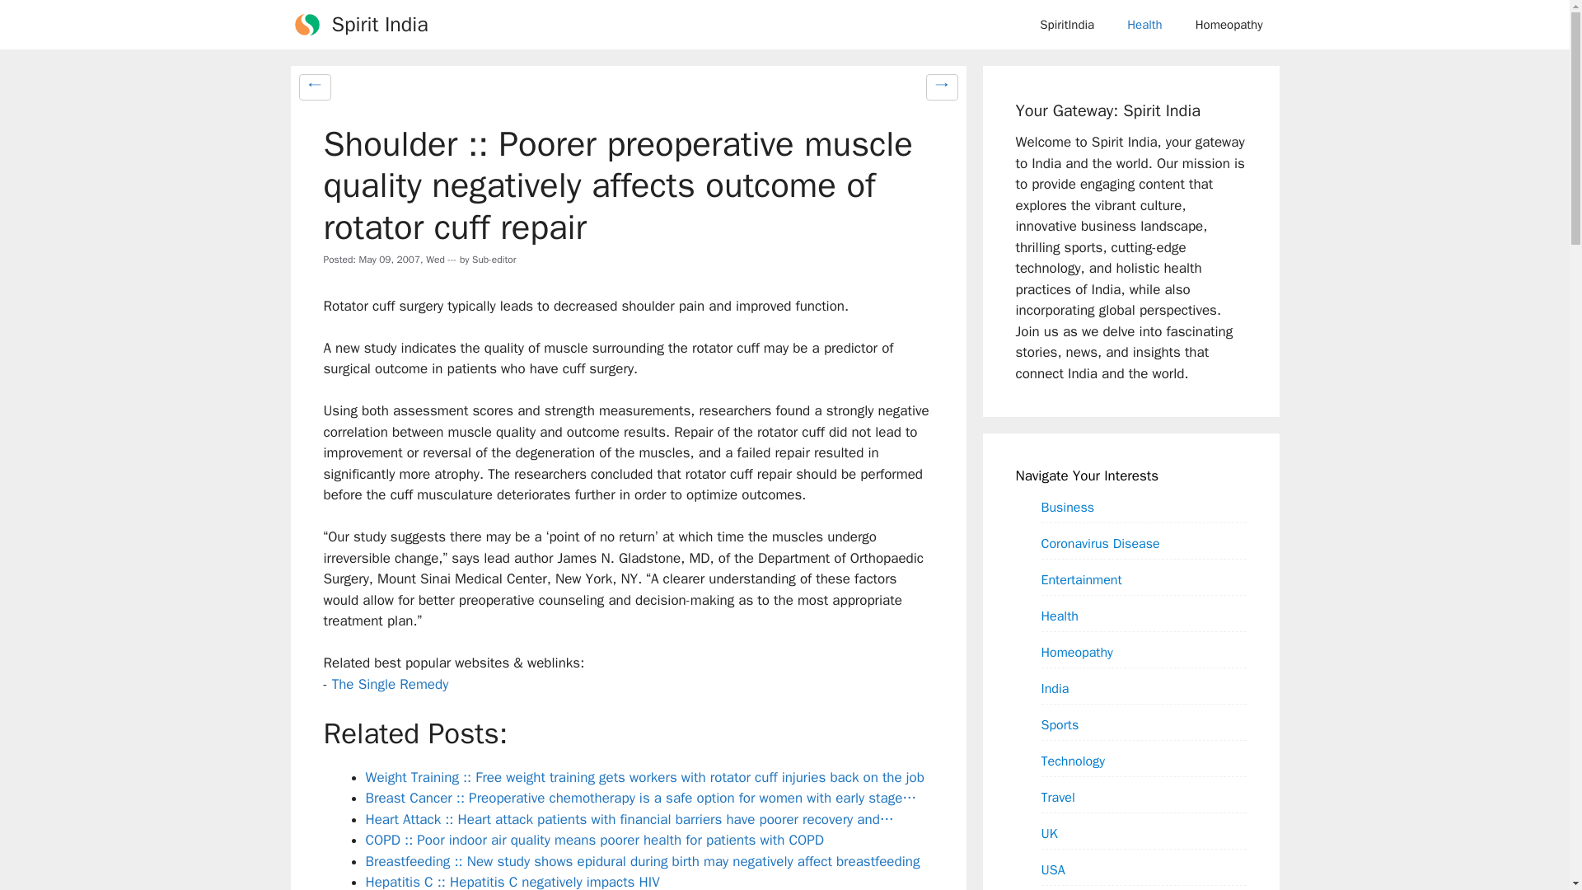  I want to click on Travel, so click(1058, 797).